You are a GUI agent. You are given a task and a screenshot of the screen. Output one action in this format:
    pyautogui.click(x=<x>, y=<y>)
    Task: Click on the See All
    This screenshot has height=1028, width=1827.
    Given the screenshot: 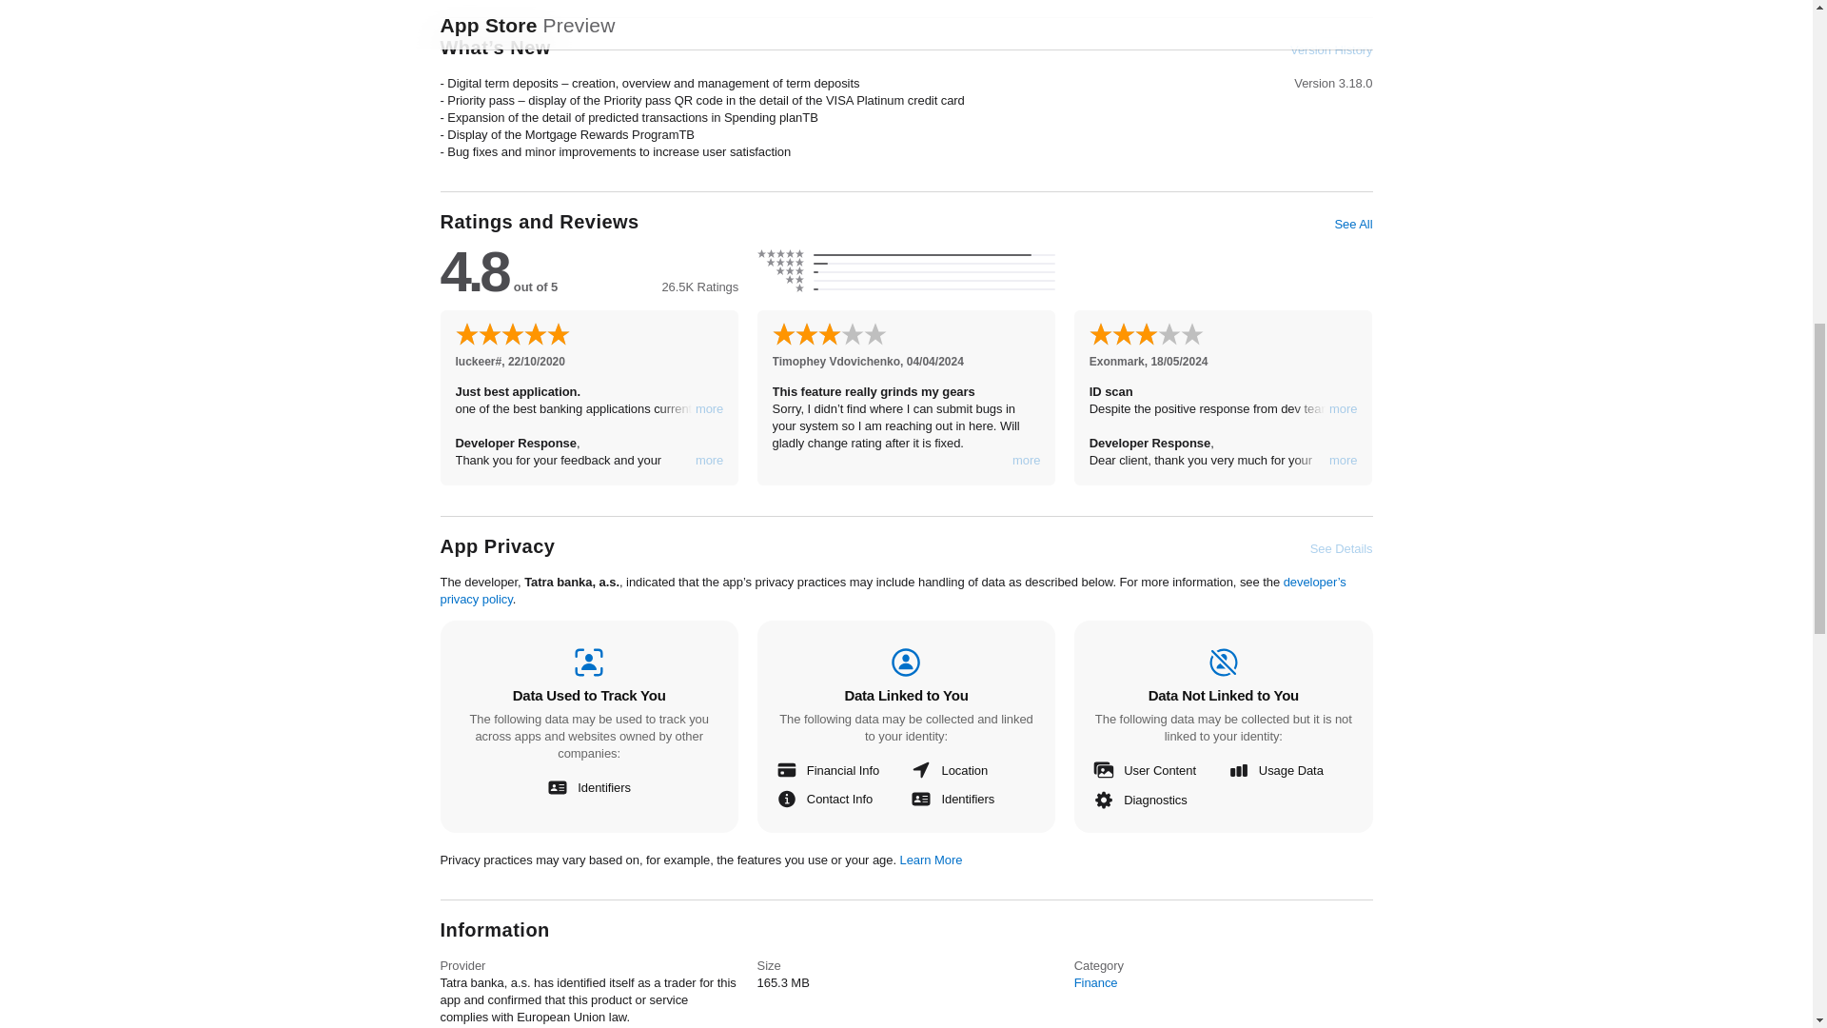 What is the action you would take?
    pyautogui.click(x=1352, y=225)
    